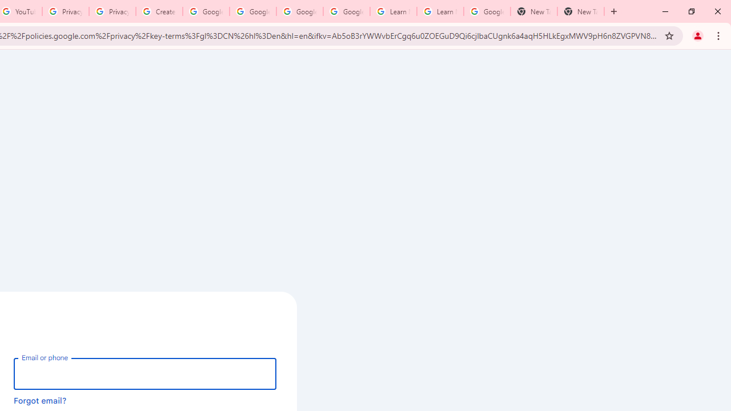 Image resolution: width=731 pixels, height=411 pixels. What do you see at coordinates (206, 11) in the screenshot?
I see `Google Account Help` at bounding box center [206, 11].